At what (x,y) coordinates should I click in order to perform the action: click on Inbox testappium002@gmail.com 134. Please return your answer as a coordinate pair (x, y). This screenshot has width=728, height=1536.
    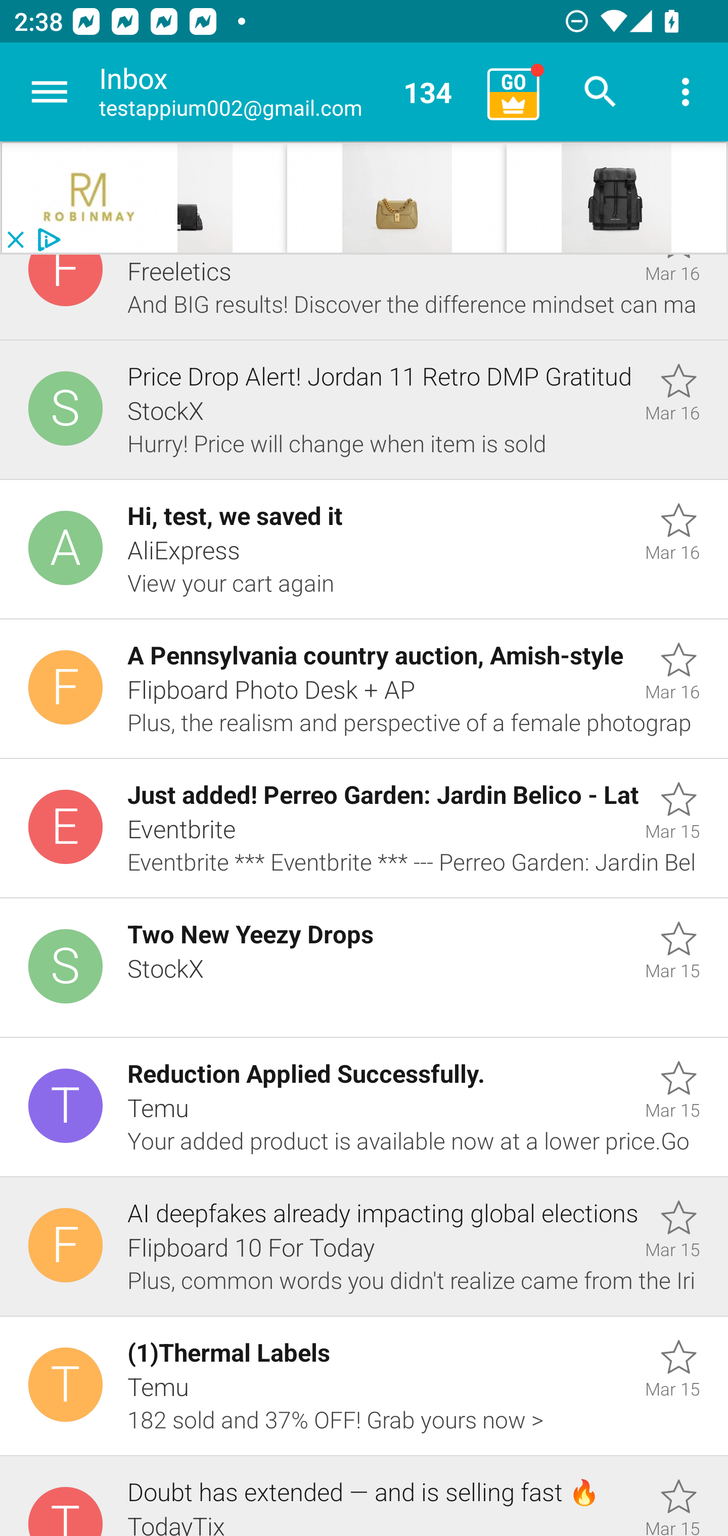
    Looking at the image, I should click on (286, 92).